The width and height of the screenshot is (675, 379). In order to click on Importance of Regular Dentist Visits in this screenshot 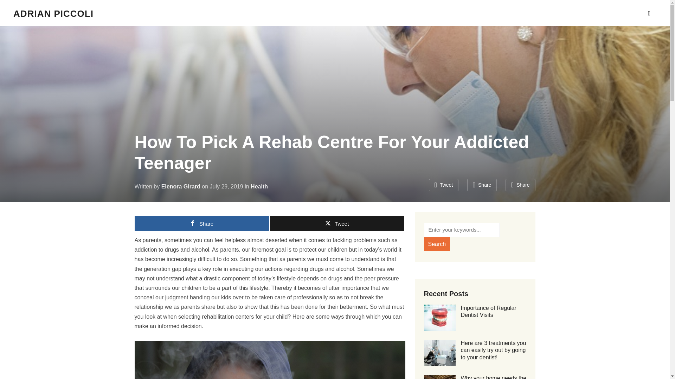, I will do `click(488, 311)`.